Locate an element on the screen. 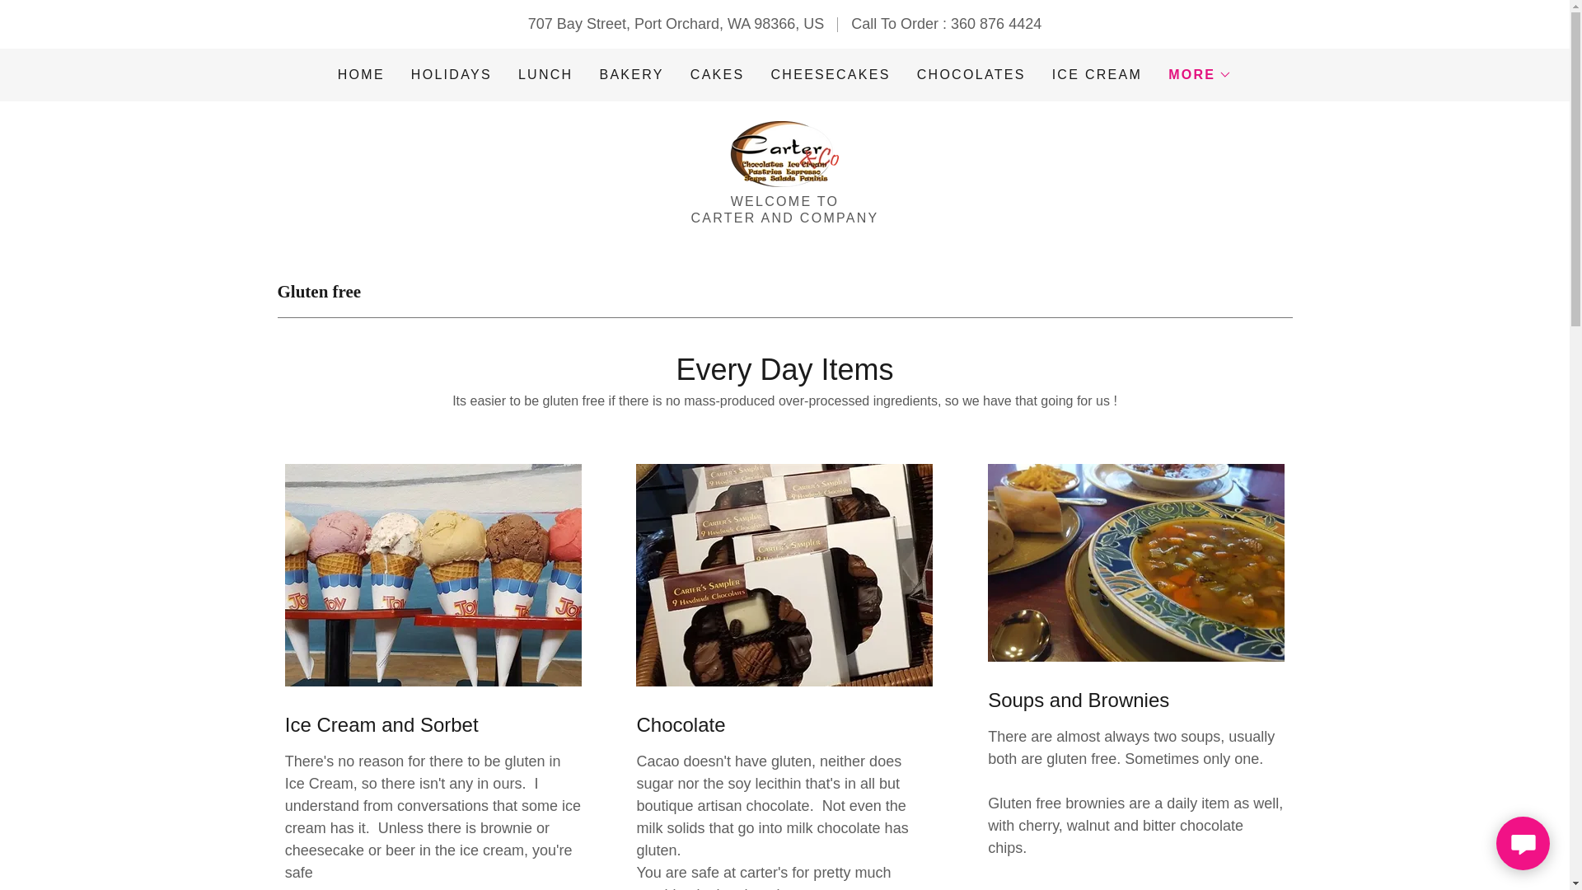 The height and width of the screenshot is (890, 1582). CHEESECAKES is located at coordinates (831, 75).